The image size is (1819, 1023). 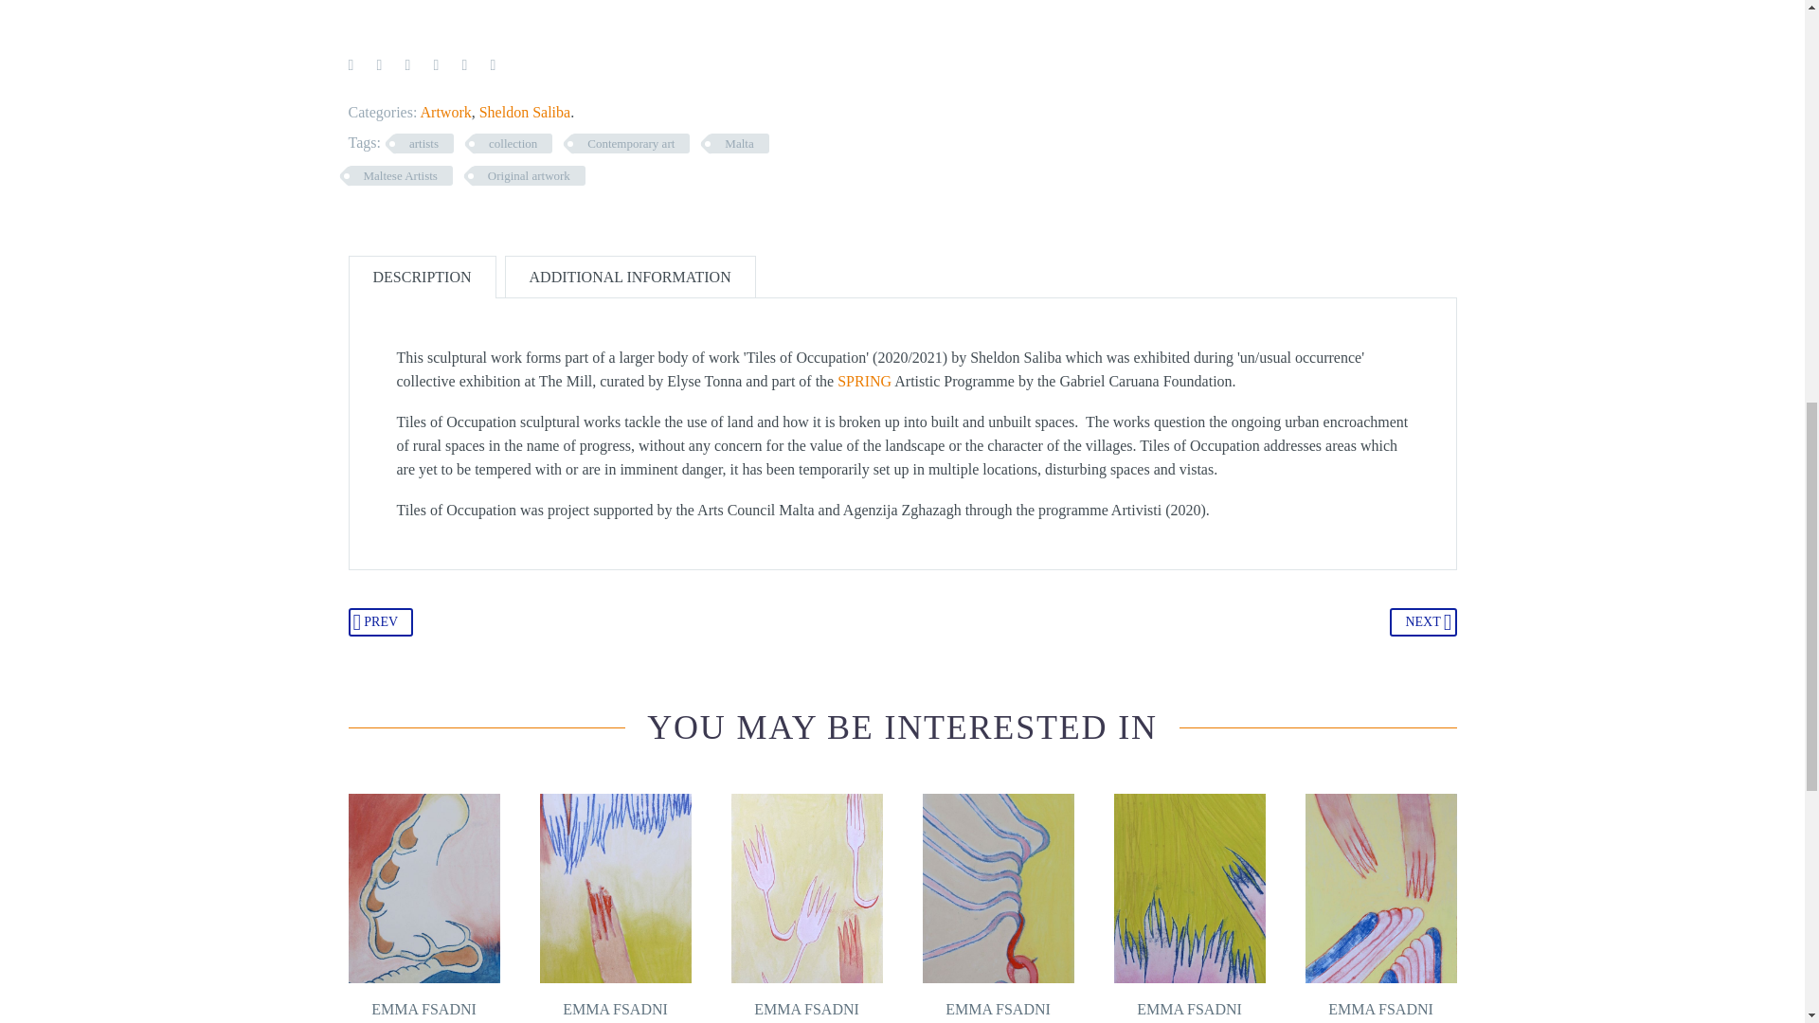 I want to click on collection, so click(x=513, y=144).